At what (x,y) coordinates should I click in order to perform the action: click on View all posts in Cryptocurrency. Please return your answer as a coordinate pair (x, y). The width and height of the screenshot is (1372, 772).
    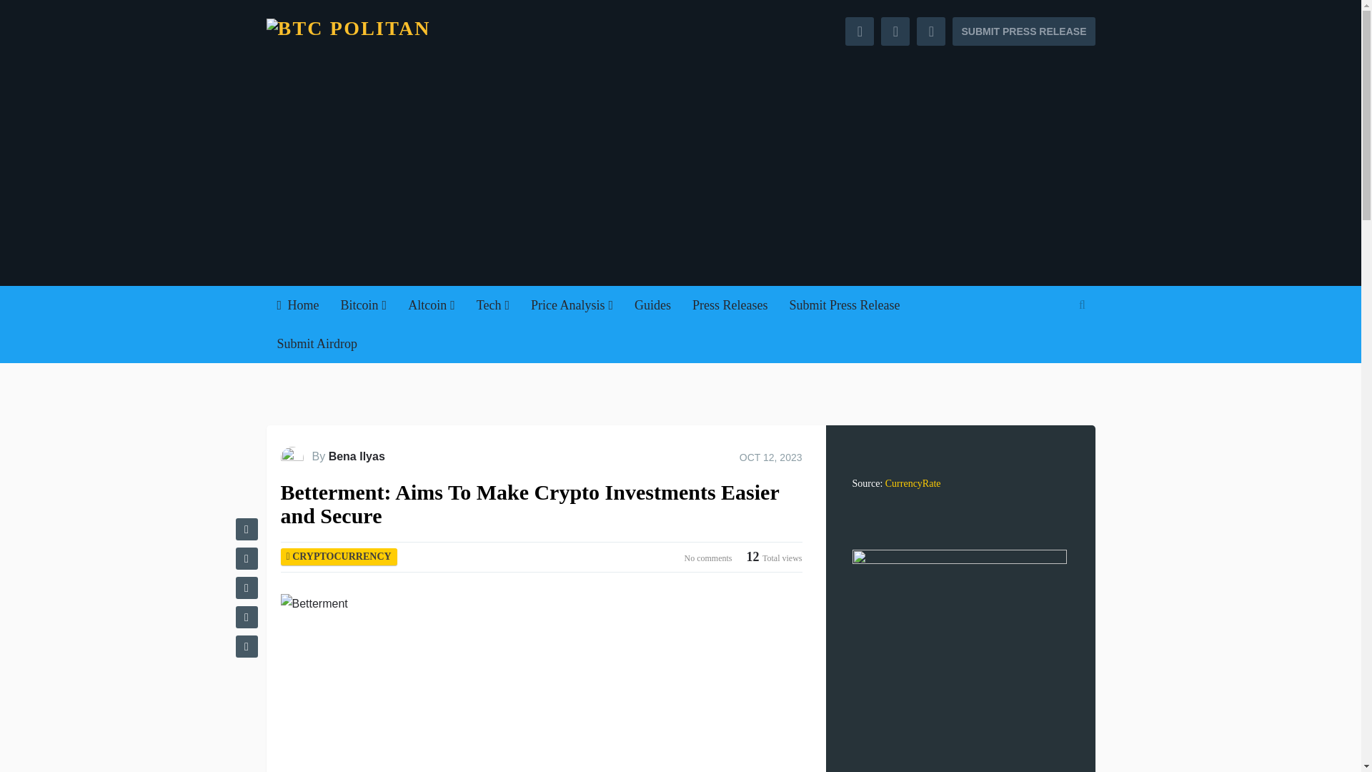
    Looking at the image, I should click on (342, 556).